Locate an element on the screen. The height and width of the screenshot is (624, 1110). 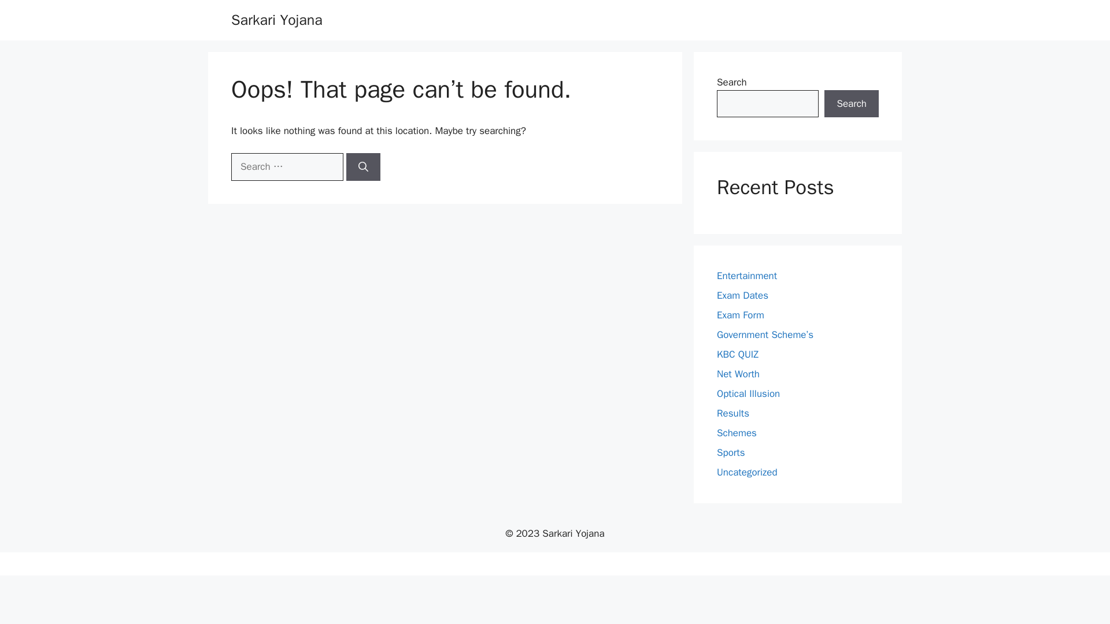
Sarkari Yojana is located at coordinates (276, 20).